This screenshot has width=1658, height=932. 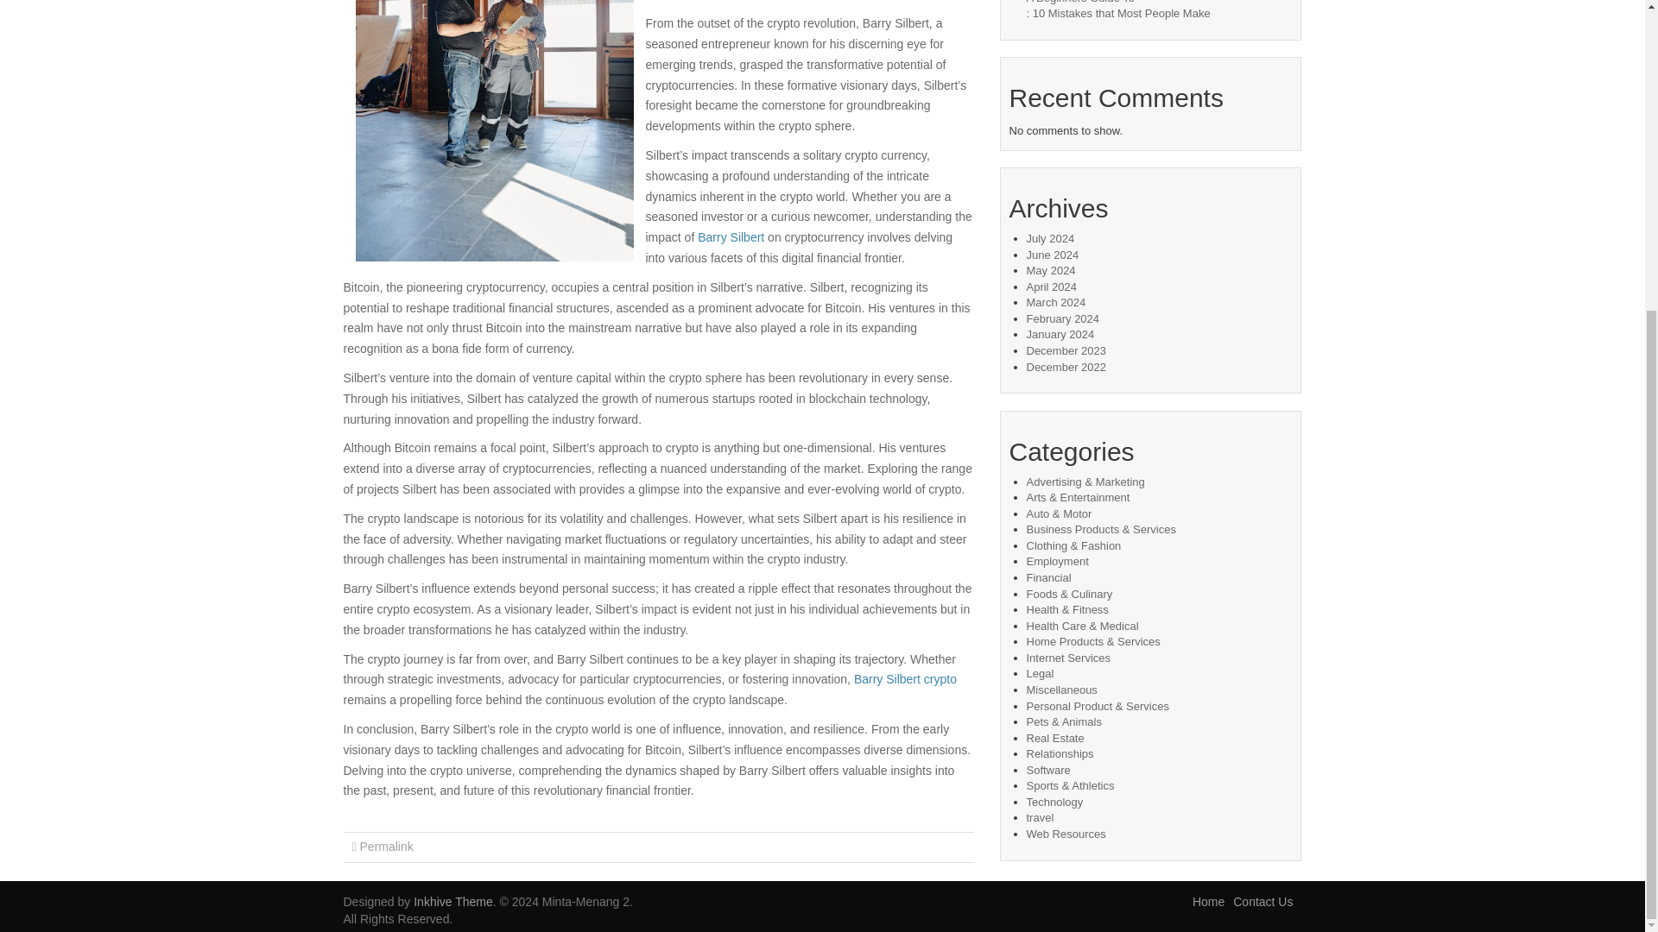 What do you see at coordinates (731, 236) in the screenshot?
I see `Barry Silbert` at bounding box center [731, 236].